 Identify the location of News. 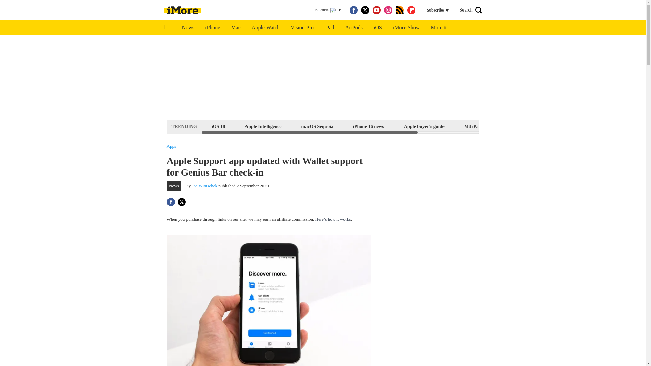
(188, 28).